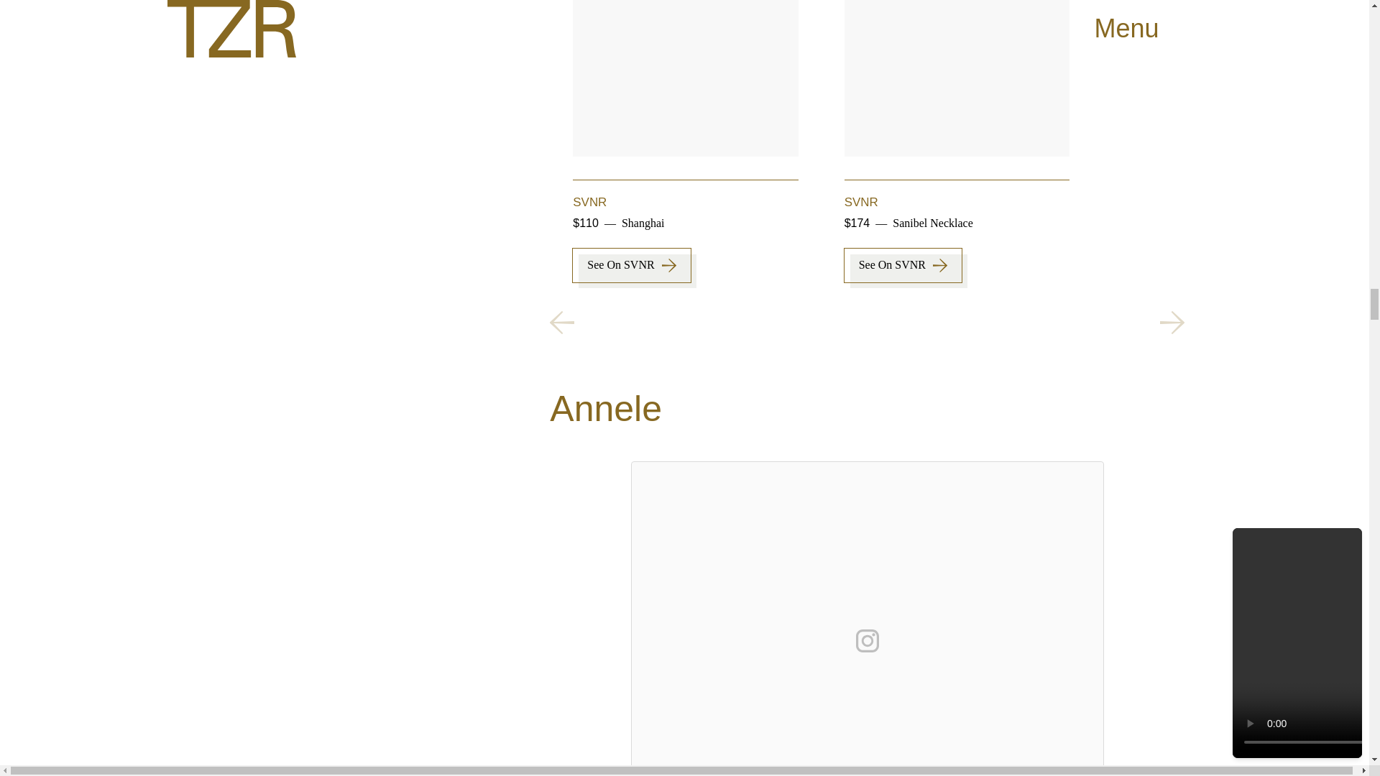 The width and height of the screenshot is (1380, 776). What do you see at coordinates (903, 265) in the screenshot?
I see `See On SVNR` at bounding box center [903, 265].